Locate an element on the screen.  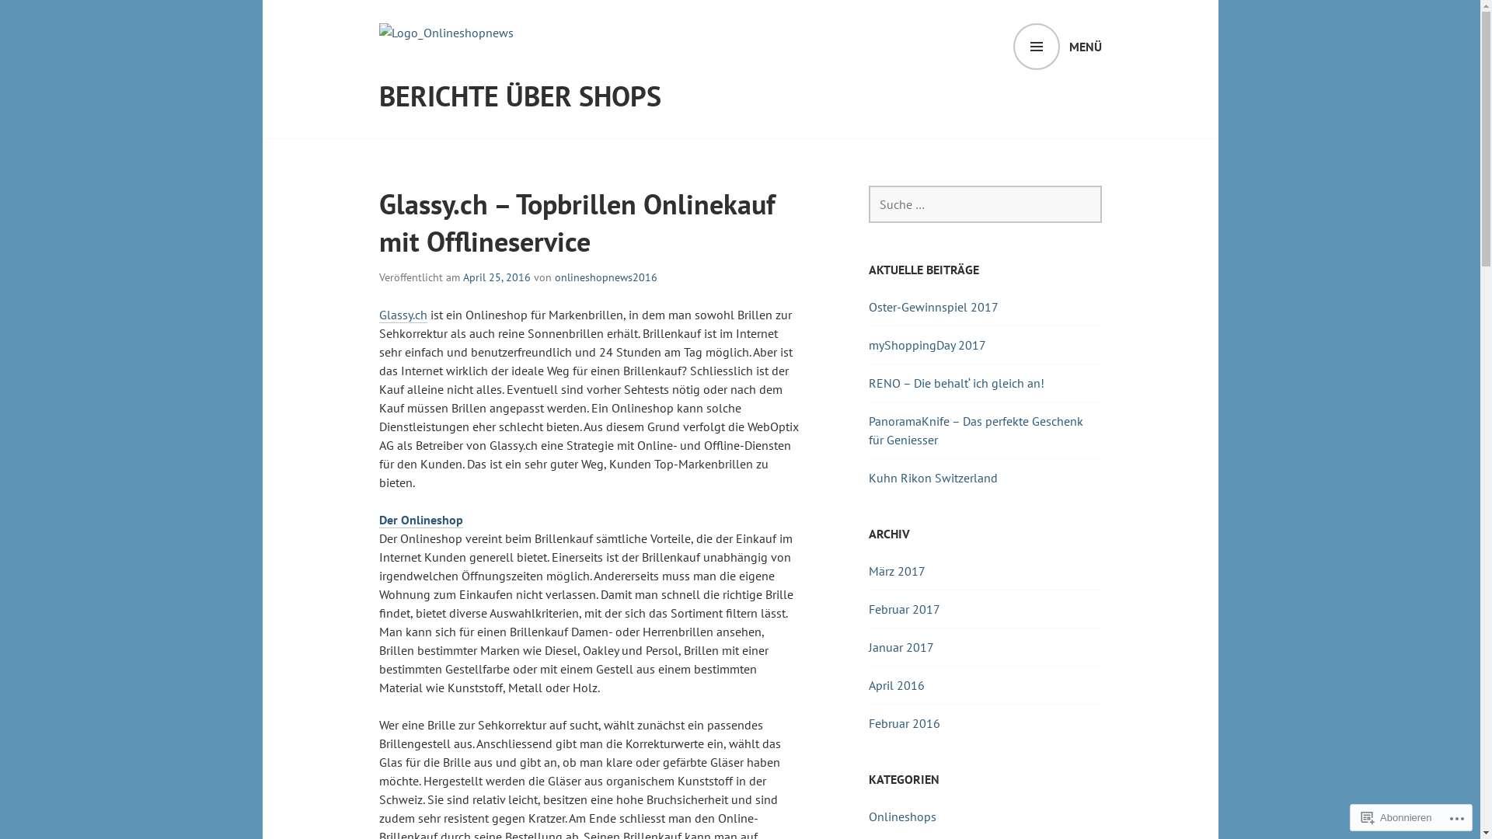
Oster-Gewinnspiel 2017 is located at coordinates (934, 306).